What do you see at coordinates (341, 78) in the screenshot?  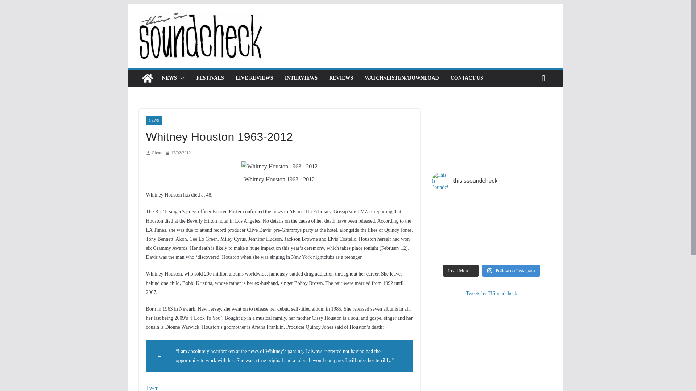 I see `REVIEWS` at bounding box center [341, 78].